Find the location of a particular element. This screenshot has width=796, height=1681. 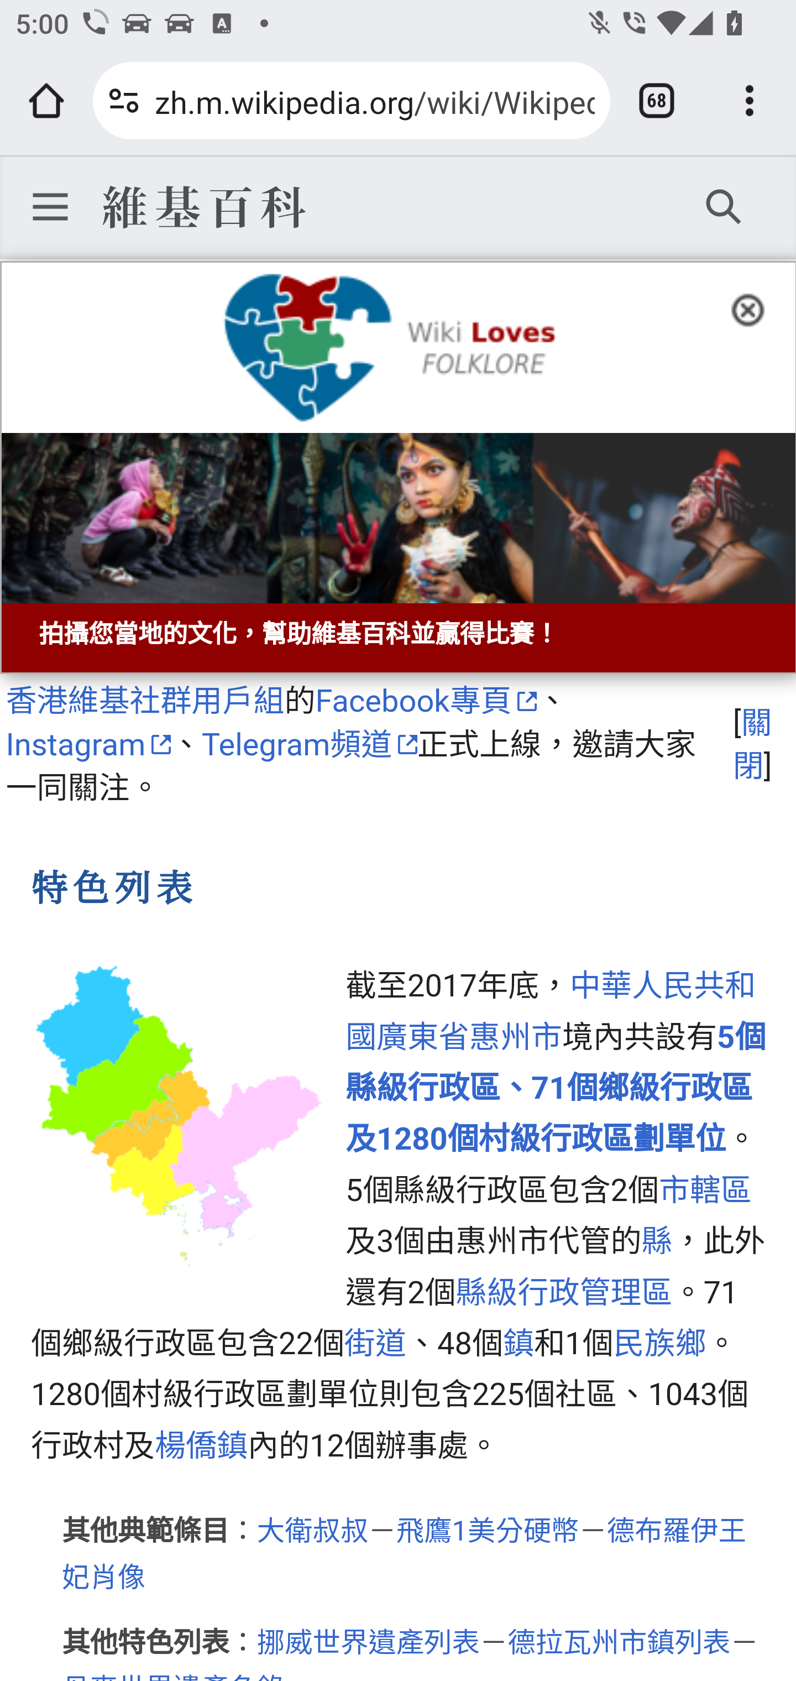

Connection is secure is located at coordinates (124, 101).